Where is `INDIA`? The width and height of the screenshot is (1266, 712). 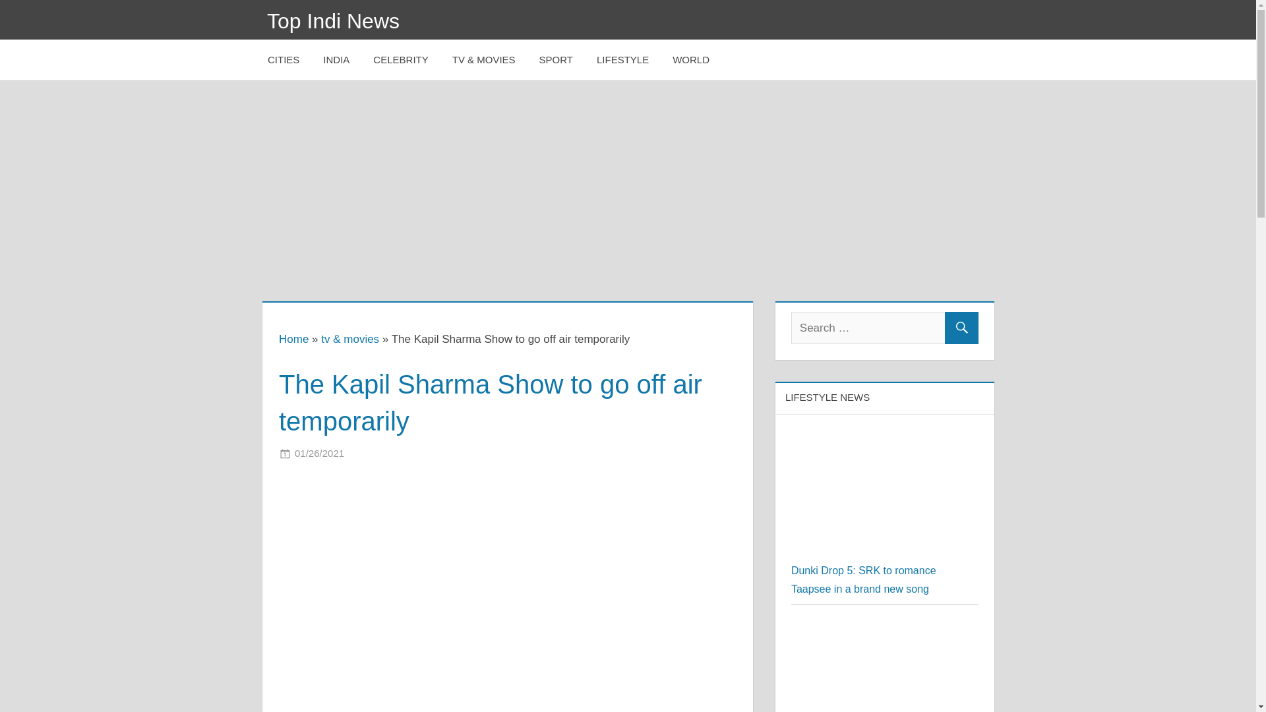
INDIA is located at coordinates (336, 60).